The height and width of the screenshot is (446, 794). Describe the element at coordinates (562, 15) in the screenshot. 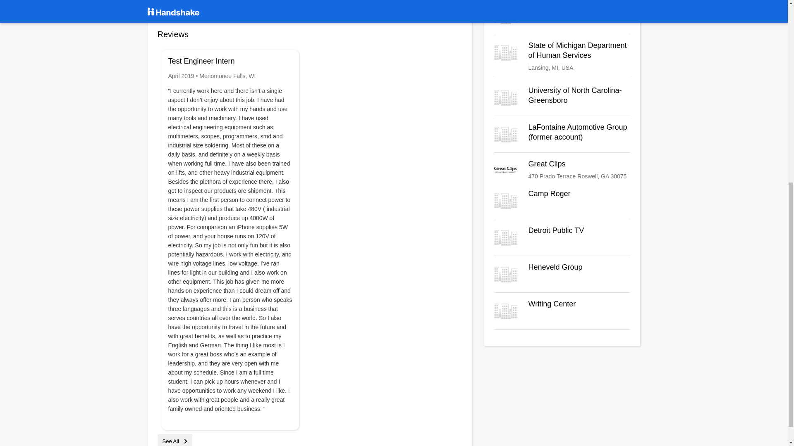

I see `Golf` at that location.